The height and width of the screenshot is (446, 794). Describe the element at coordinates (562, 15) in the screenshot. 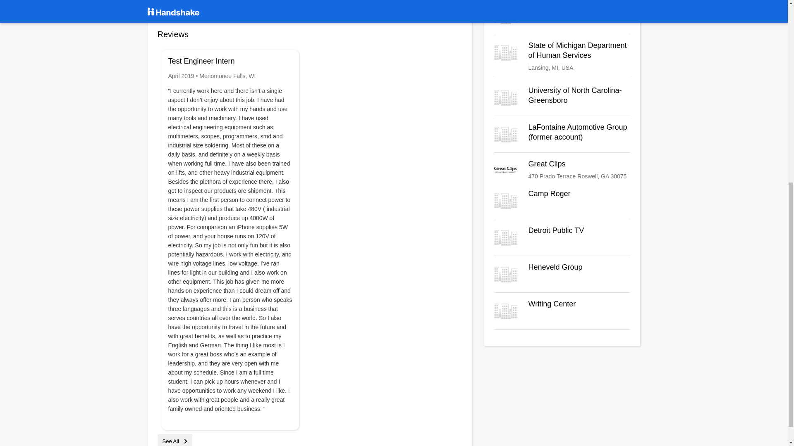

I see `Golf` at that location.